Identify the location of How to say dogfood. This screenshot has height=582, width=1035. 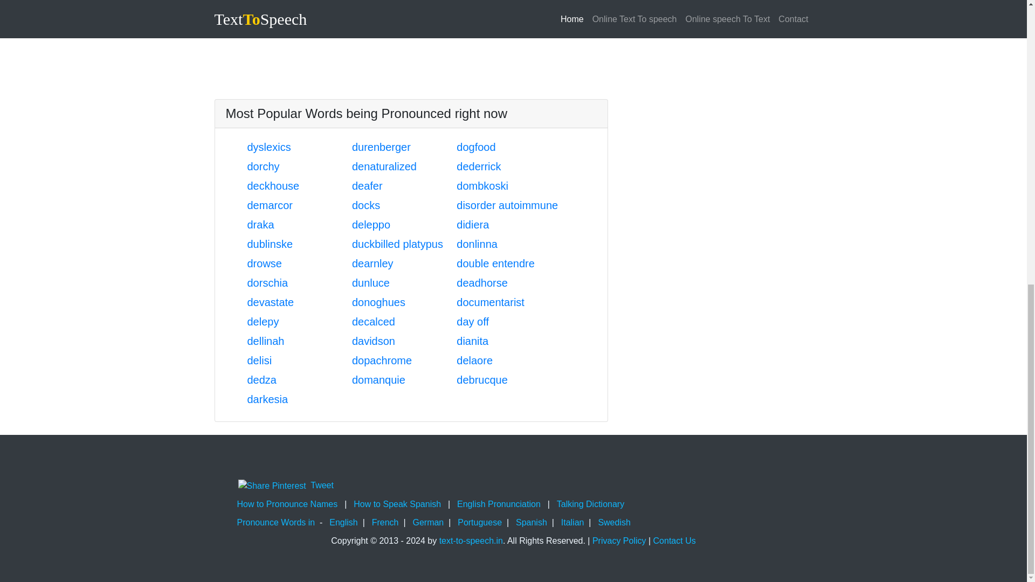
(475, 147).